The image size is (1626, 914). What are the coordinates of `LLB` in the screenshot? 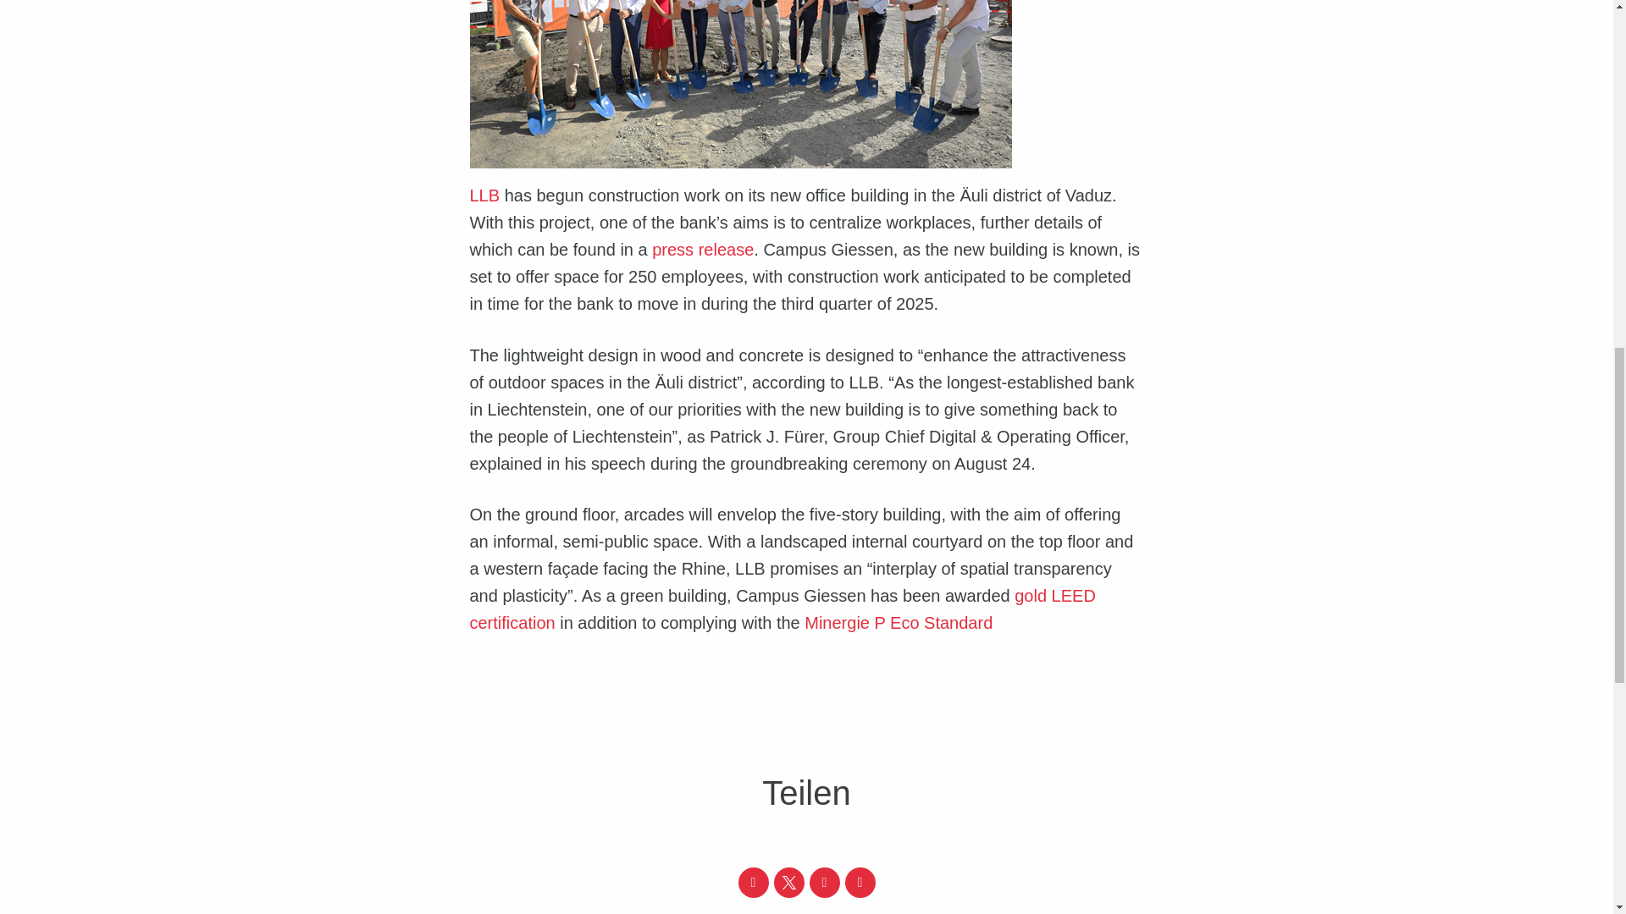 It's located at (484, 195).